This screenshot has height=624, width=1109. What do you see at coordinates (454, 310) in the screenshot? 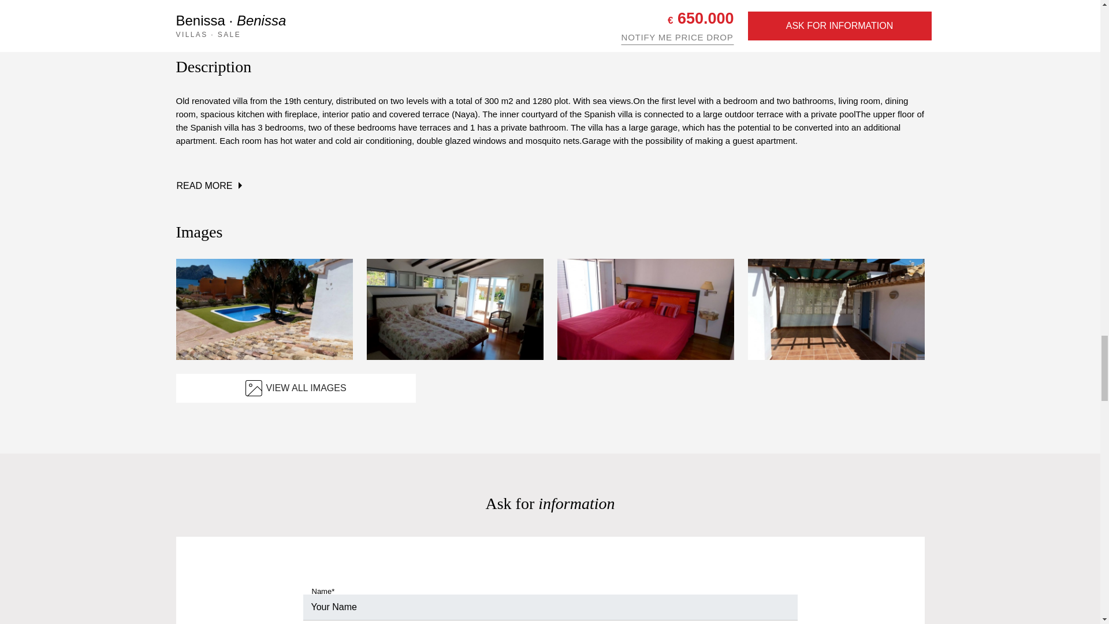
I see `Sale - Villas - Benissa` at bounding box center [454, 310].